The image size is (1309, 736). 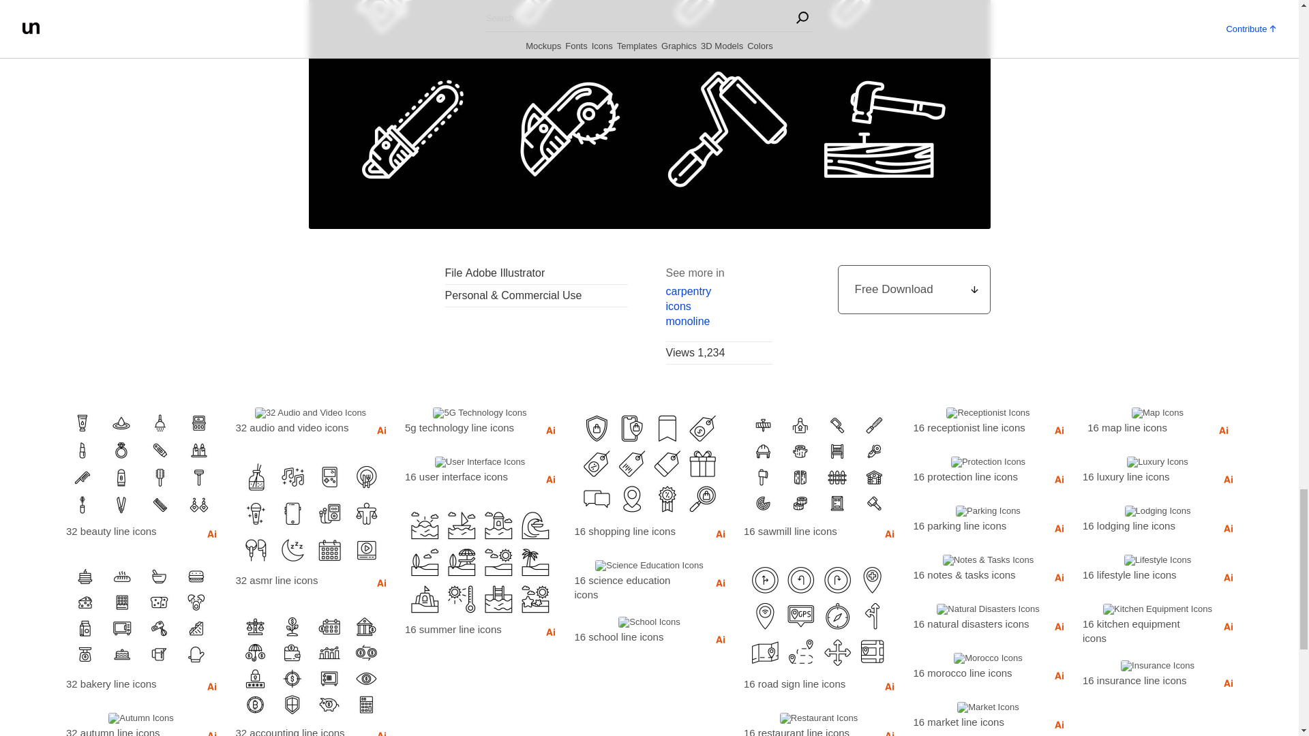 What do you see at coordinates (634, 637) in the screenshot?
I see `16 school line icons` at bounding box center [634, 637].